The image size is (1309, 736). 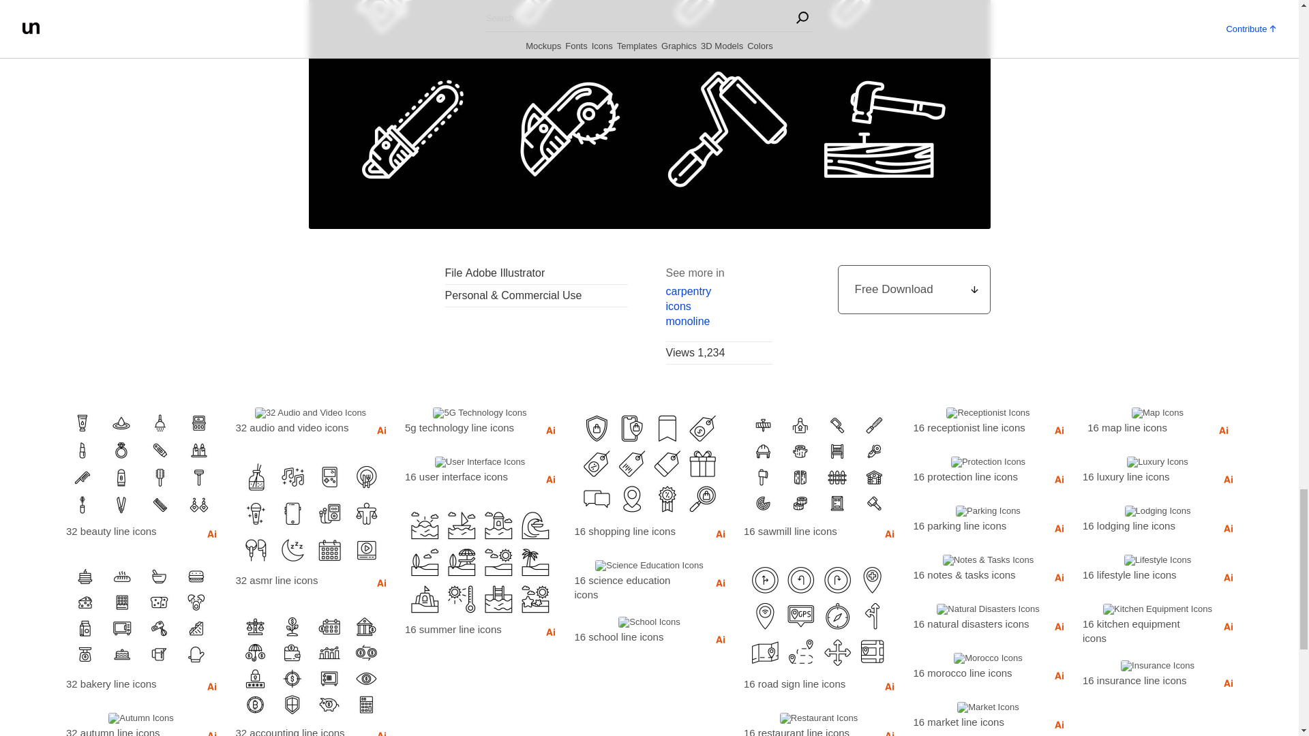 What do you see at coordinates (634, 637) in the screenshot?
I see `16 school line icons` at bounding box center [634, 637].